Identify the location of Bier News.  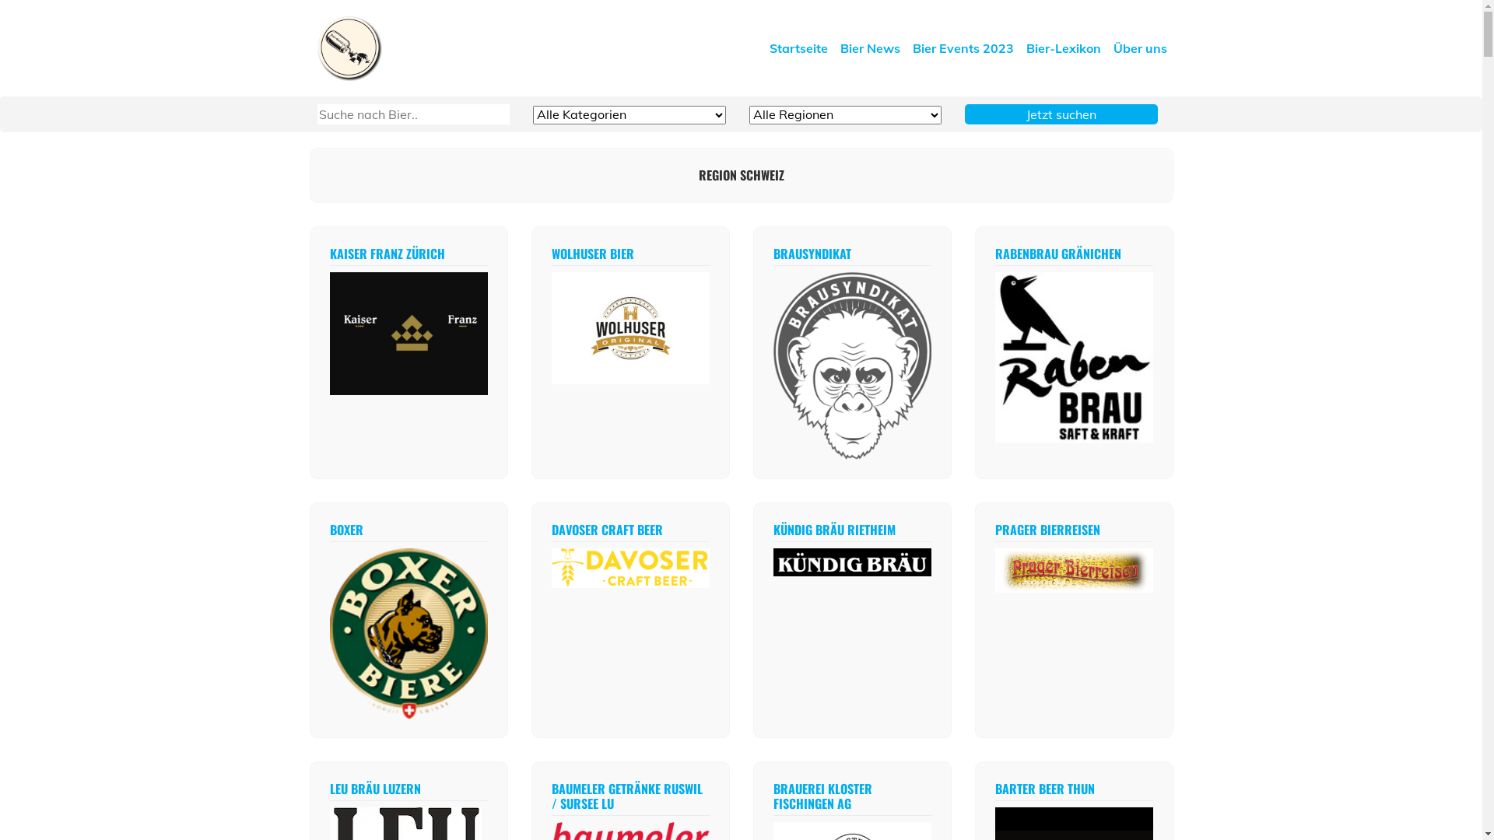
(870, 48).